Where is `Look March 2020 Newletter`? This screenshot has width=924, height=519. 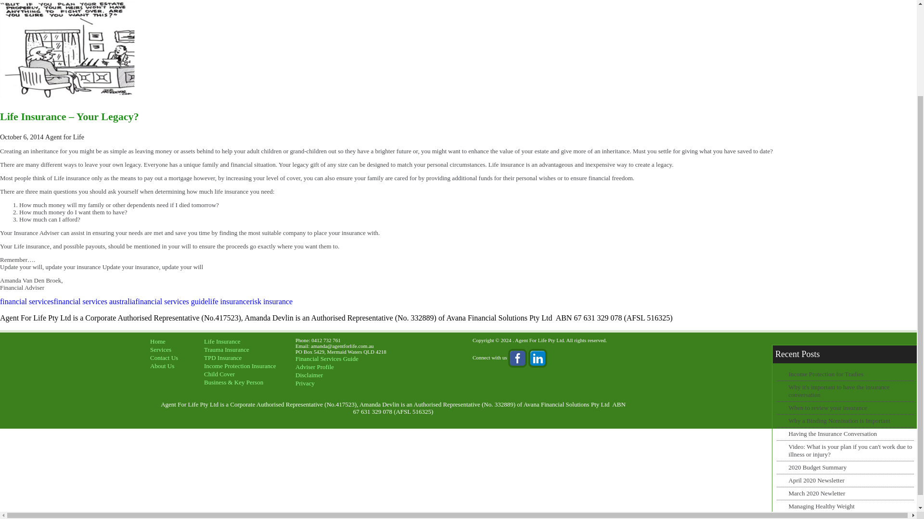
Look March 2020 Newletter is located at coordinates (817, 493).